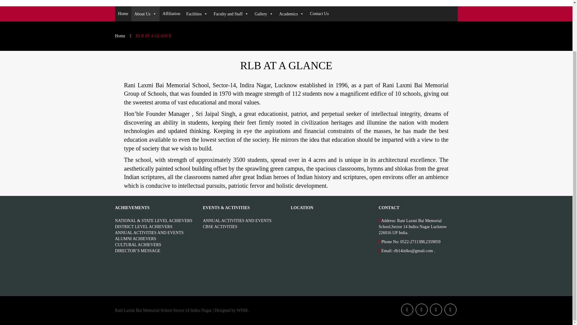 Image resolution: width=577 pixels, height=325 pixels. Describe the element at coordinates (264, 14) in the screenshot. I see `Gallery` at that location.